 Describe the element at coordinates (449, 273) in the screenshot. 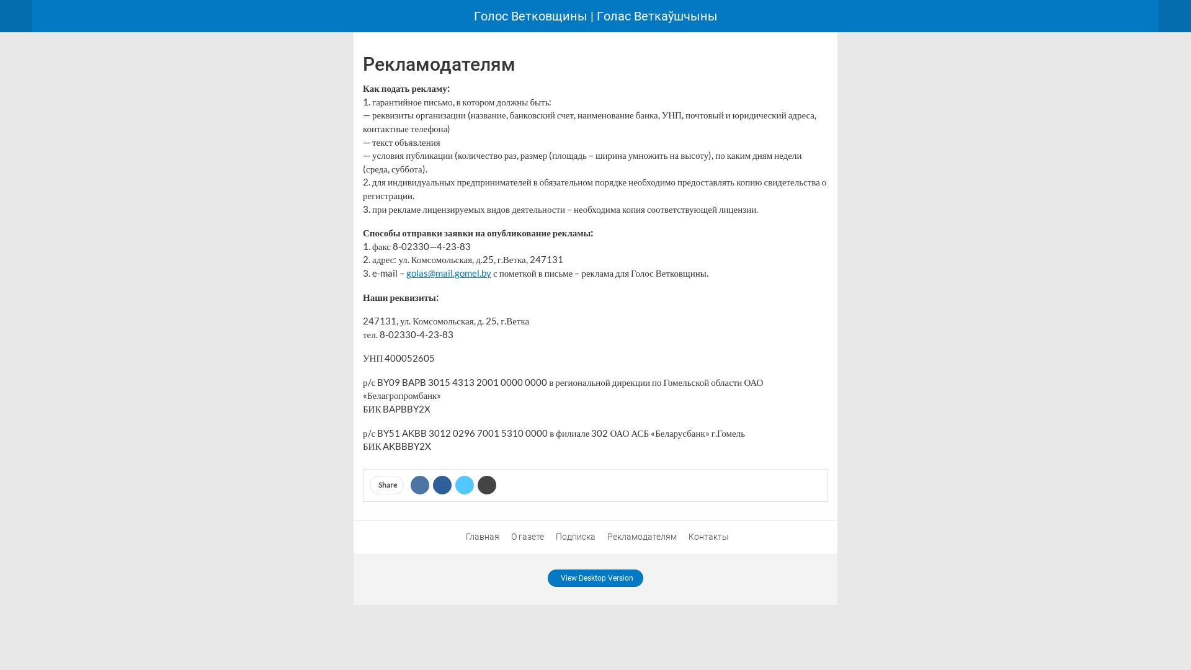

I see `golas@mail.gomel.by` at that location.